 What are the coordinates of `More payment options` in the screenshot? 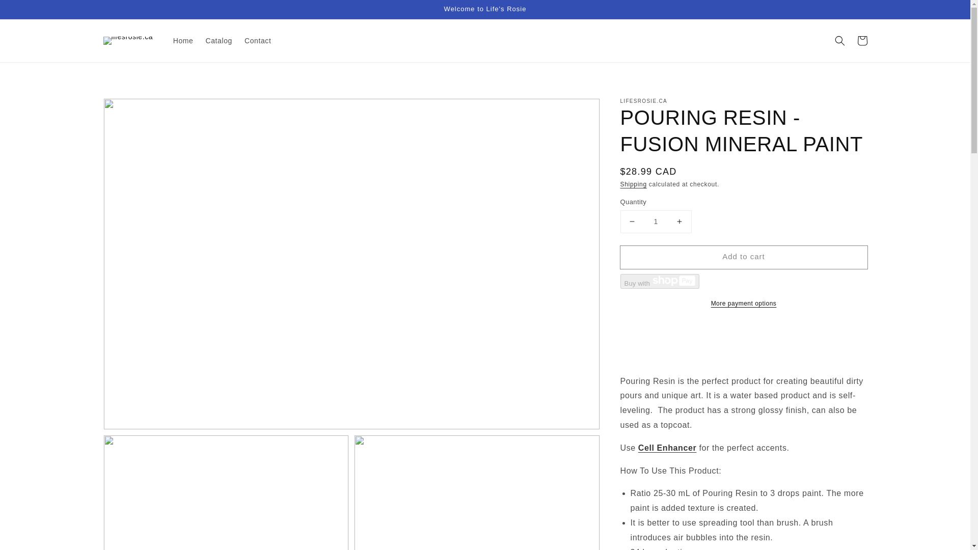 It's located at (744, 304).